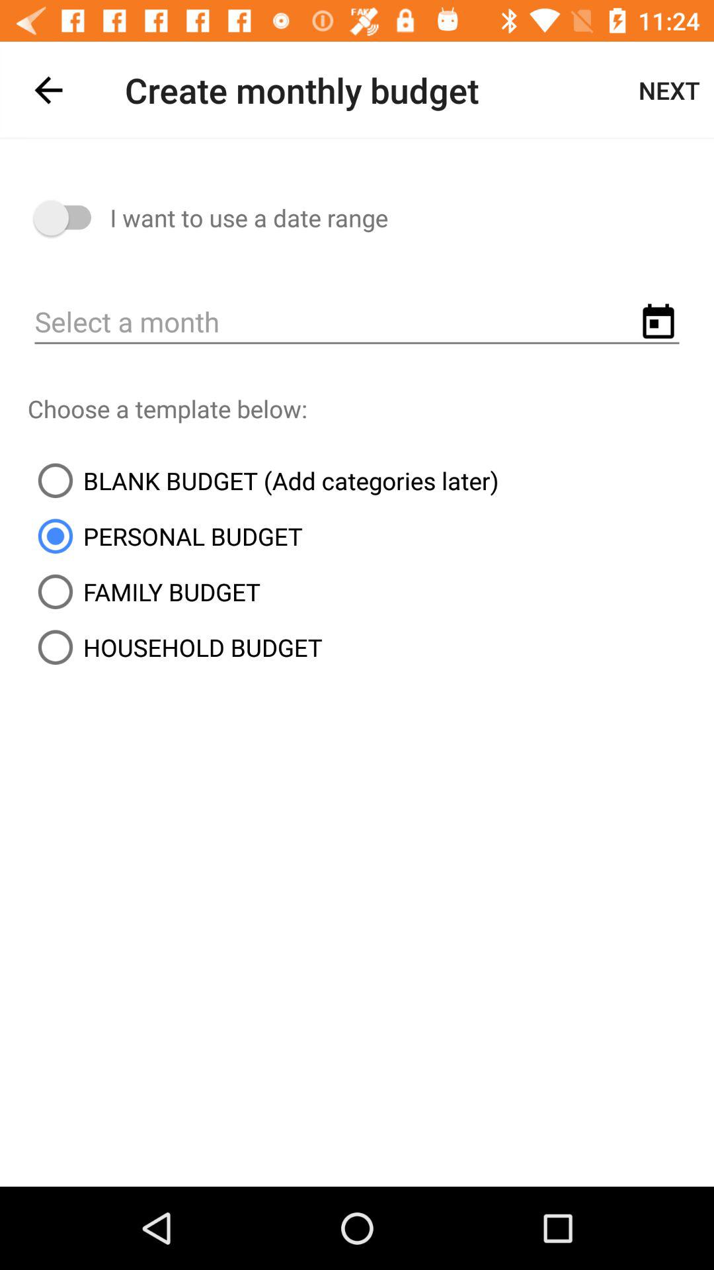 Image resolution: width=714 pixels, height=1270 pixels. Describe the element at coordinates (144, 591) in the screenshot. I see `open the item below the personal budget icon` at that location.